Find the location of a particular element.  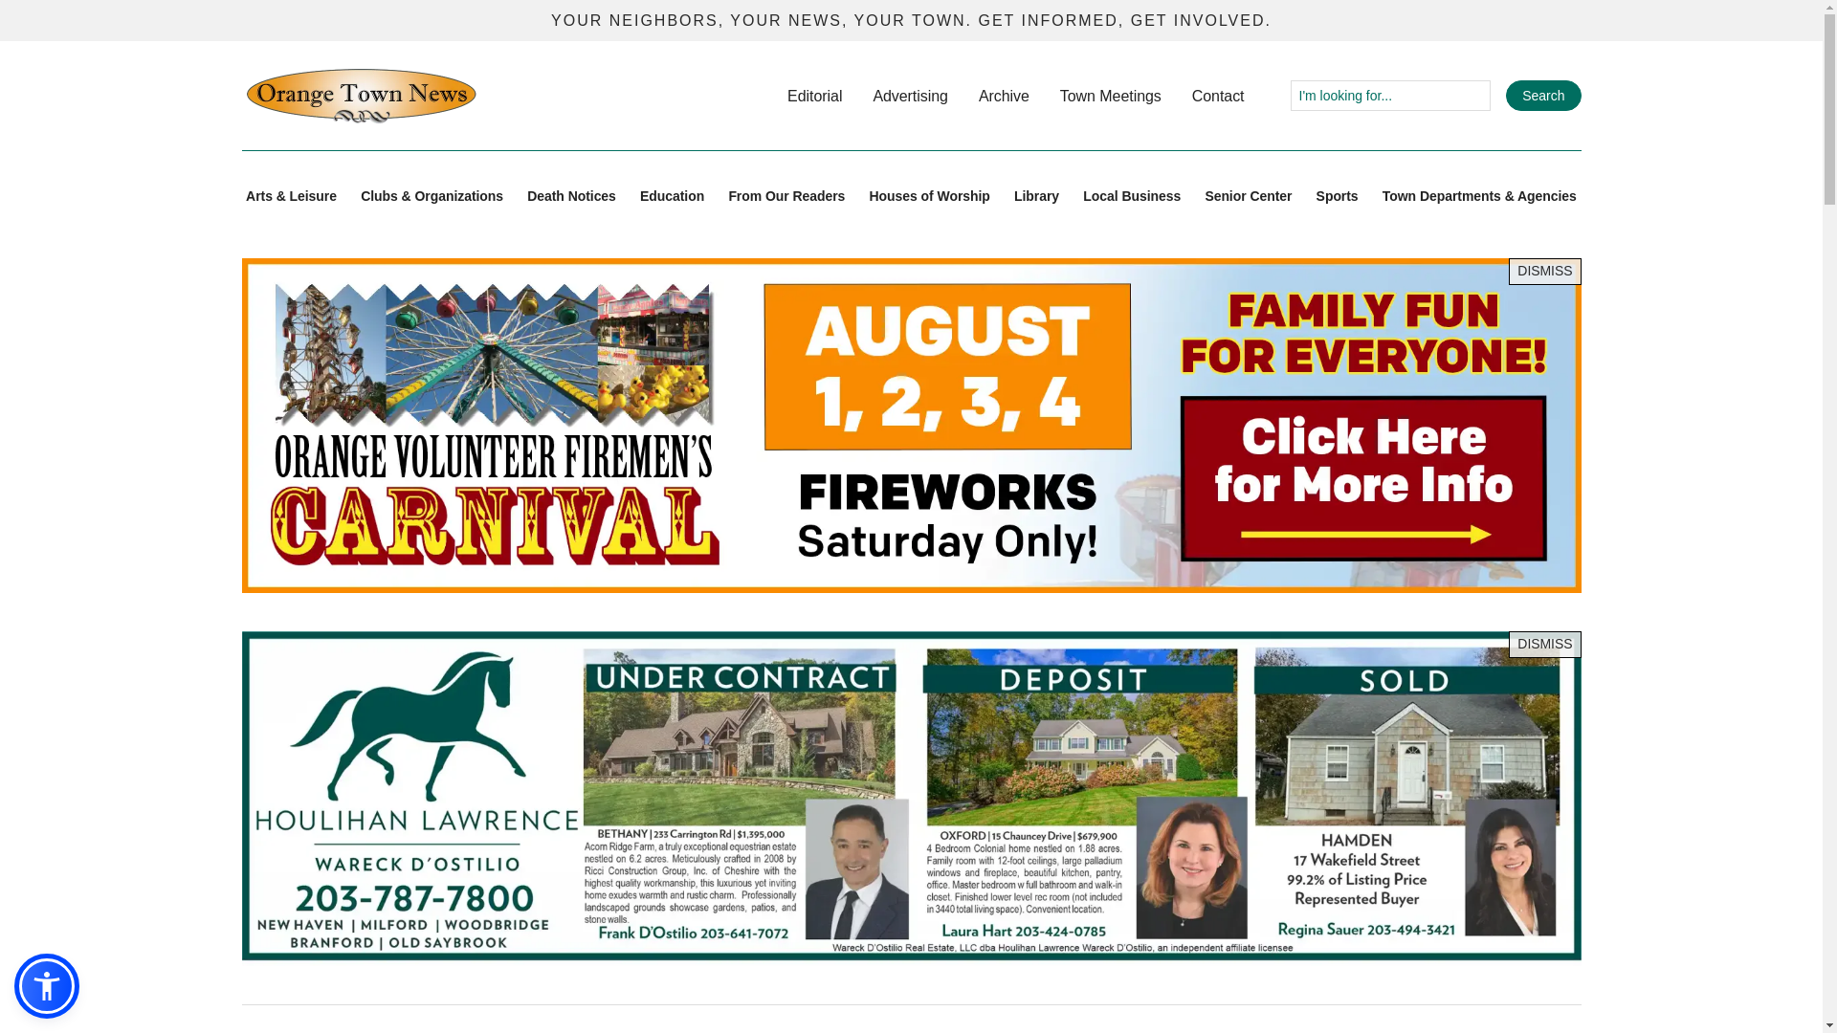

Library is located at coordinates (1036, 197).